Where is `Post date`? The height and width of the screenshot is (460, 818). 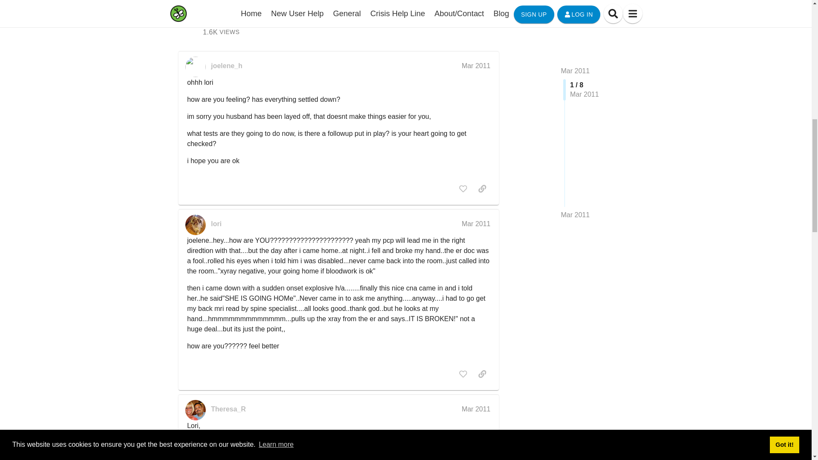
Post date is located at coordinates (476, 66).